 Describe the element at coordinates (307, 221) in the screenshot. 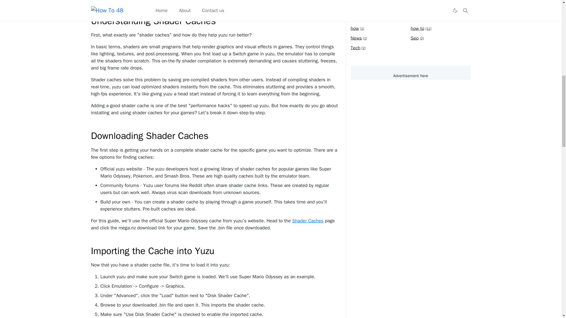

I see `Shader Caches` at that location.